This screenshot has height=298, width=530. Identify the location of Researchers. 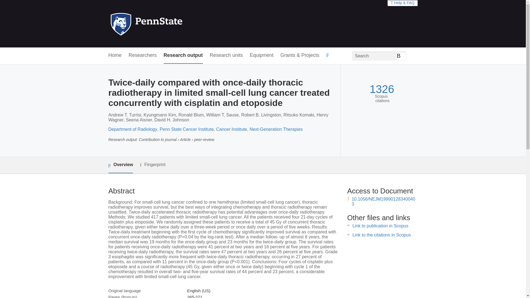
(143, 55).